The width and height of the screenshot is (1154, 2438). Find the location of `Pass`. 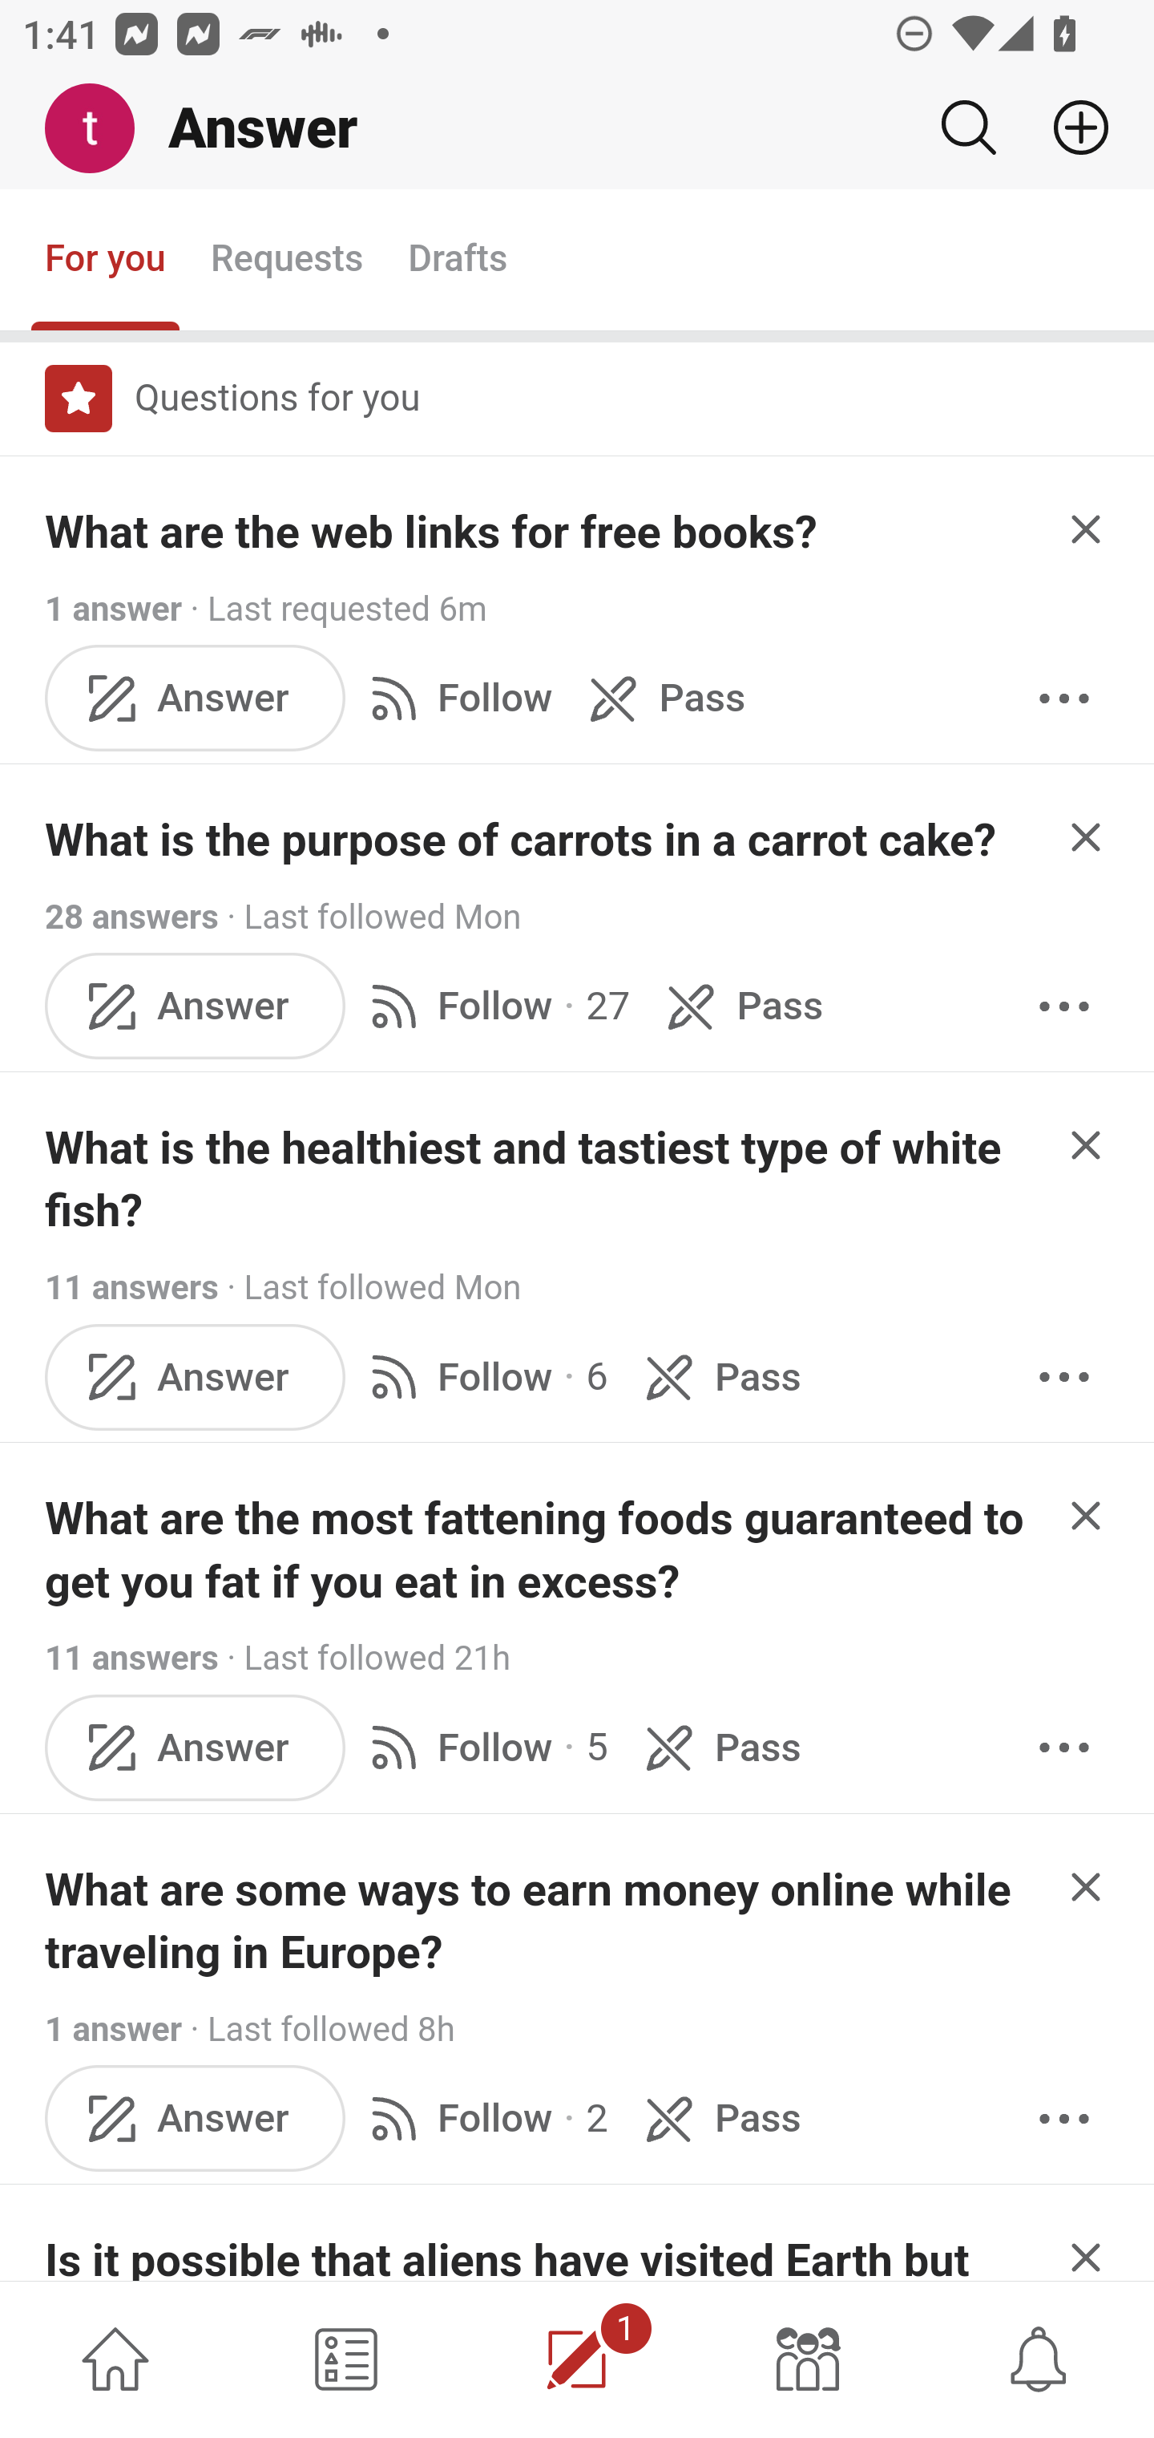

Pass is located at coordinates (739, 1007).